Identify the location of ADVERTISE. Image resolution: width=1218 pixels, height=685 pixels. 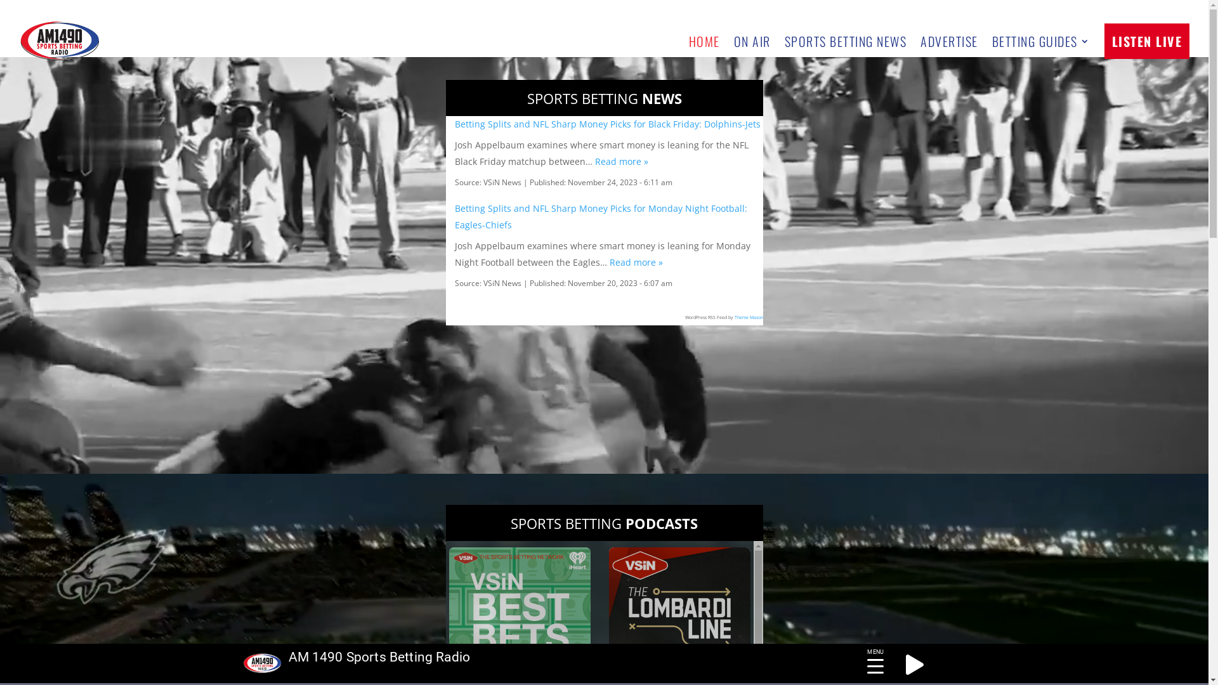
(949, 41).